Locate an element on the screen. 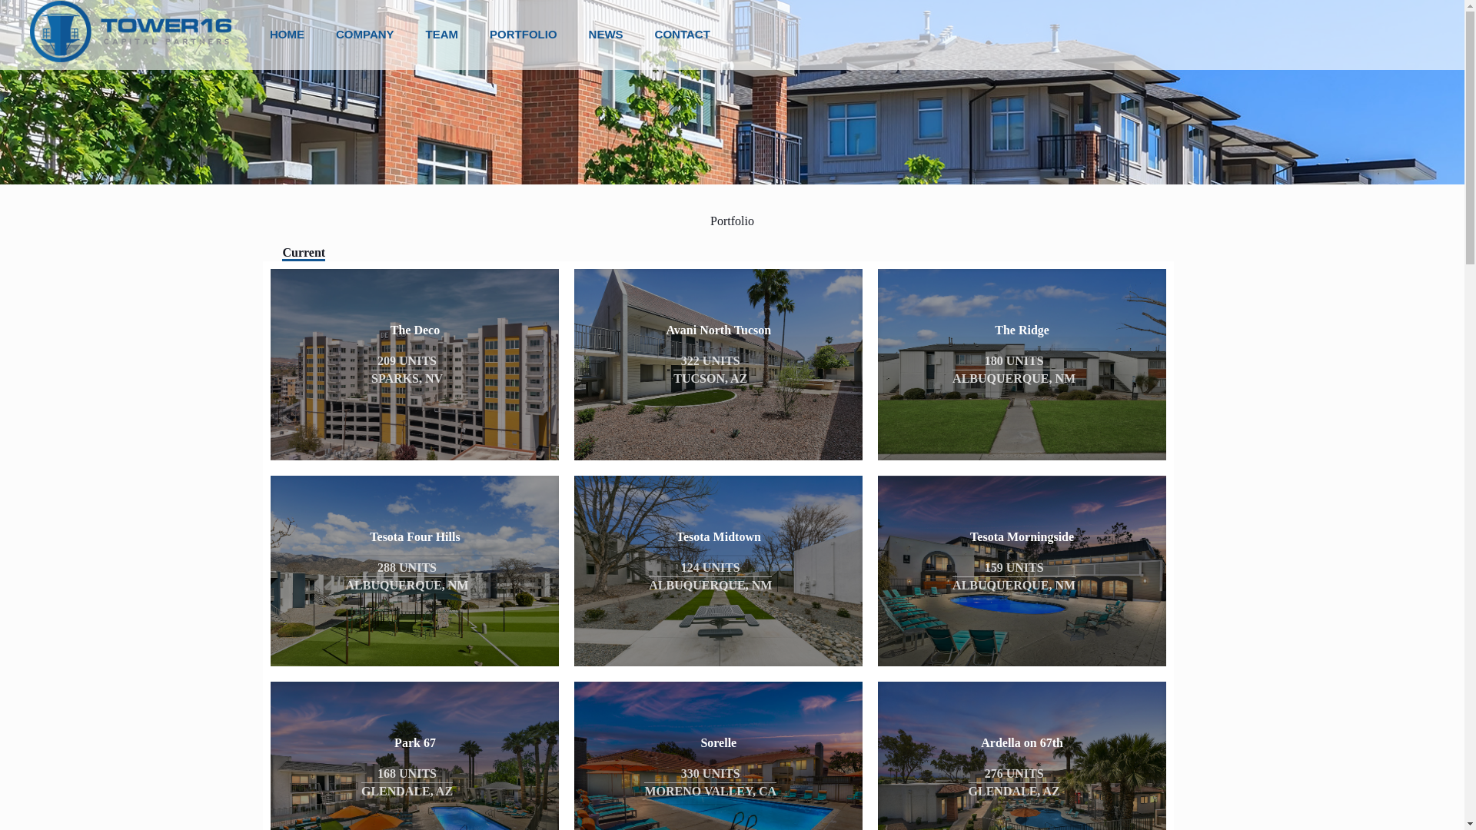  HOME is located at coordinates (287, 34).